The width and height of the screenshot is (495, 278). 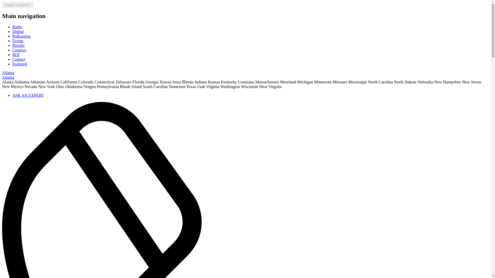 What do you see at coordinates (323, 82) in the screenshot?
I see `Minnesota` at bounding box center [323, 82].